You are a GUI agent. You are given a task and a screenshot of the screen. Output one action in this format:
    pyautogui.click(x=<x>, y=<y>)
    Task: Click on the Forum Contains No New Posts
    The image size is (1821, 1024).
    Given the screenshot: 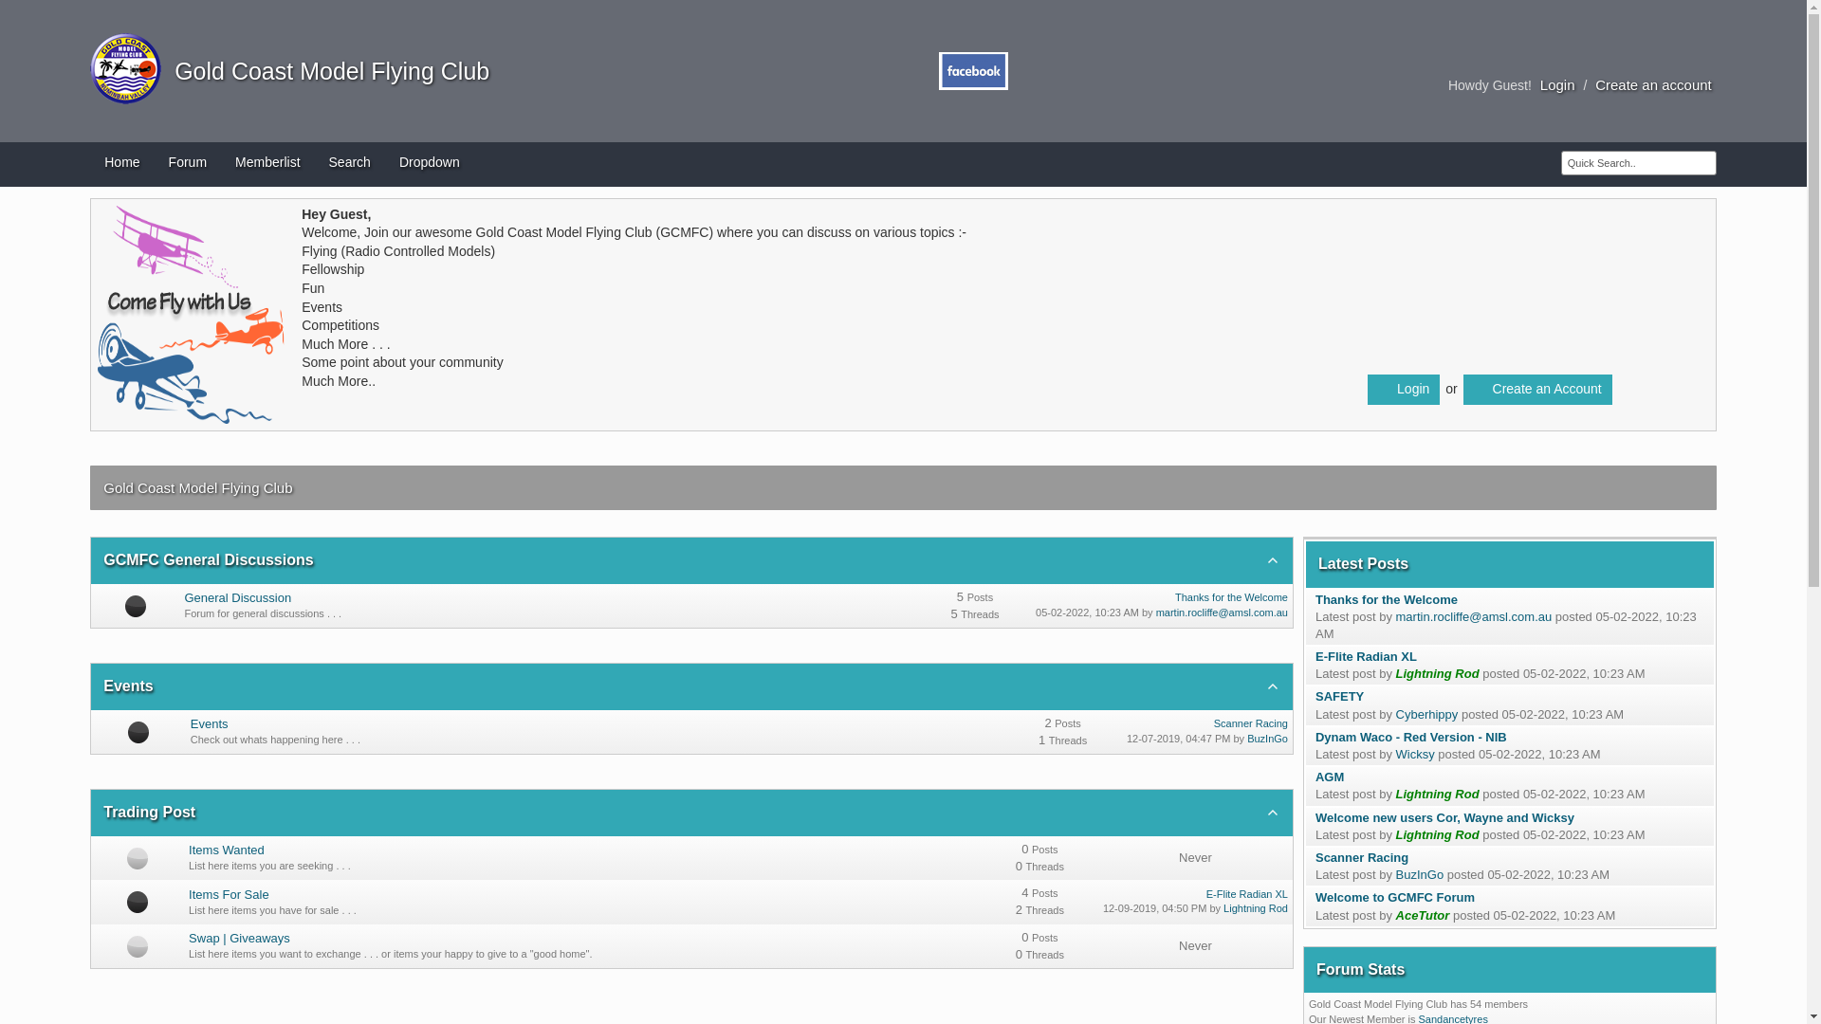 What is the action you would take?
    pyautogui.click(x=138, y=946)
    